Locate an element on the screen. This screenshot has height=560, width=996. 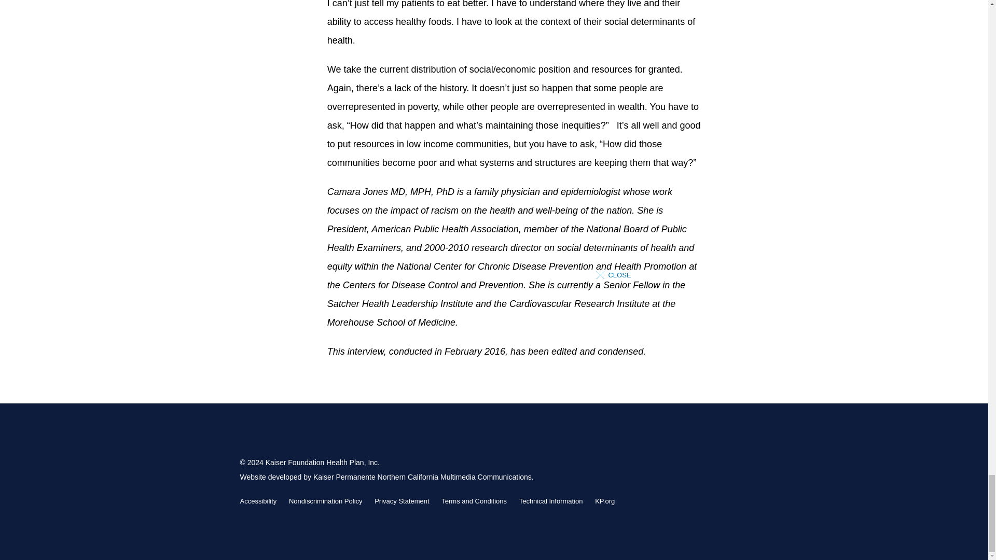
Privacy Statement is located at coordinates (402, 501).